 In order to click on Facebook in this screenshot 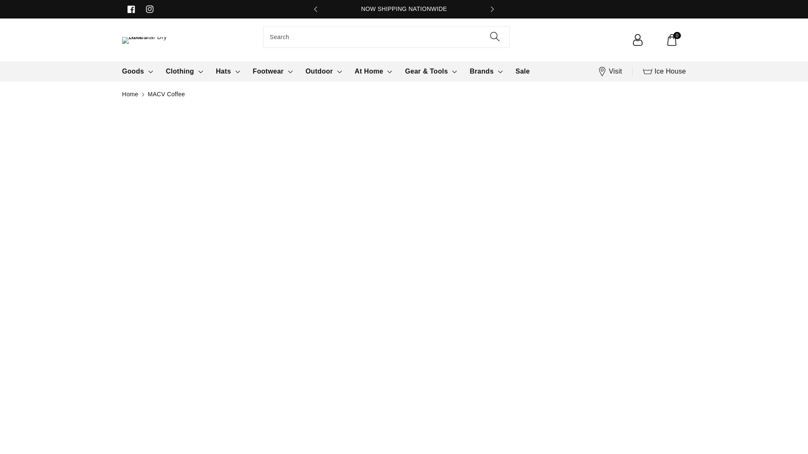, I will do `click(131, 9)`.